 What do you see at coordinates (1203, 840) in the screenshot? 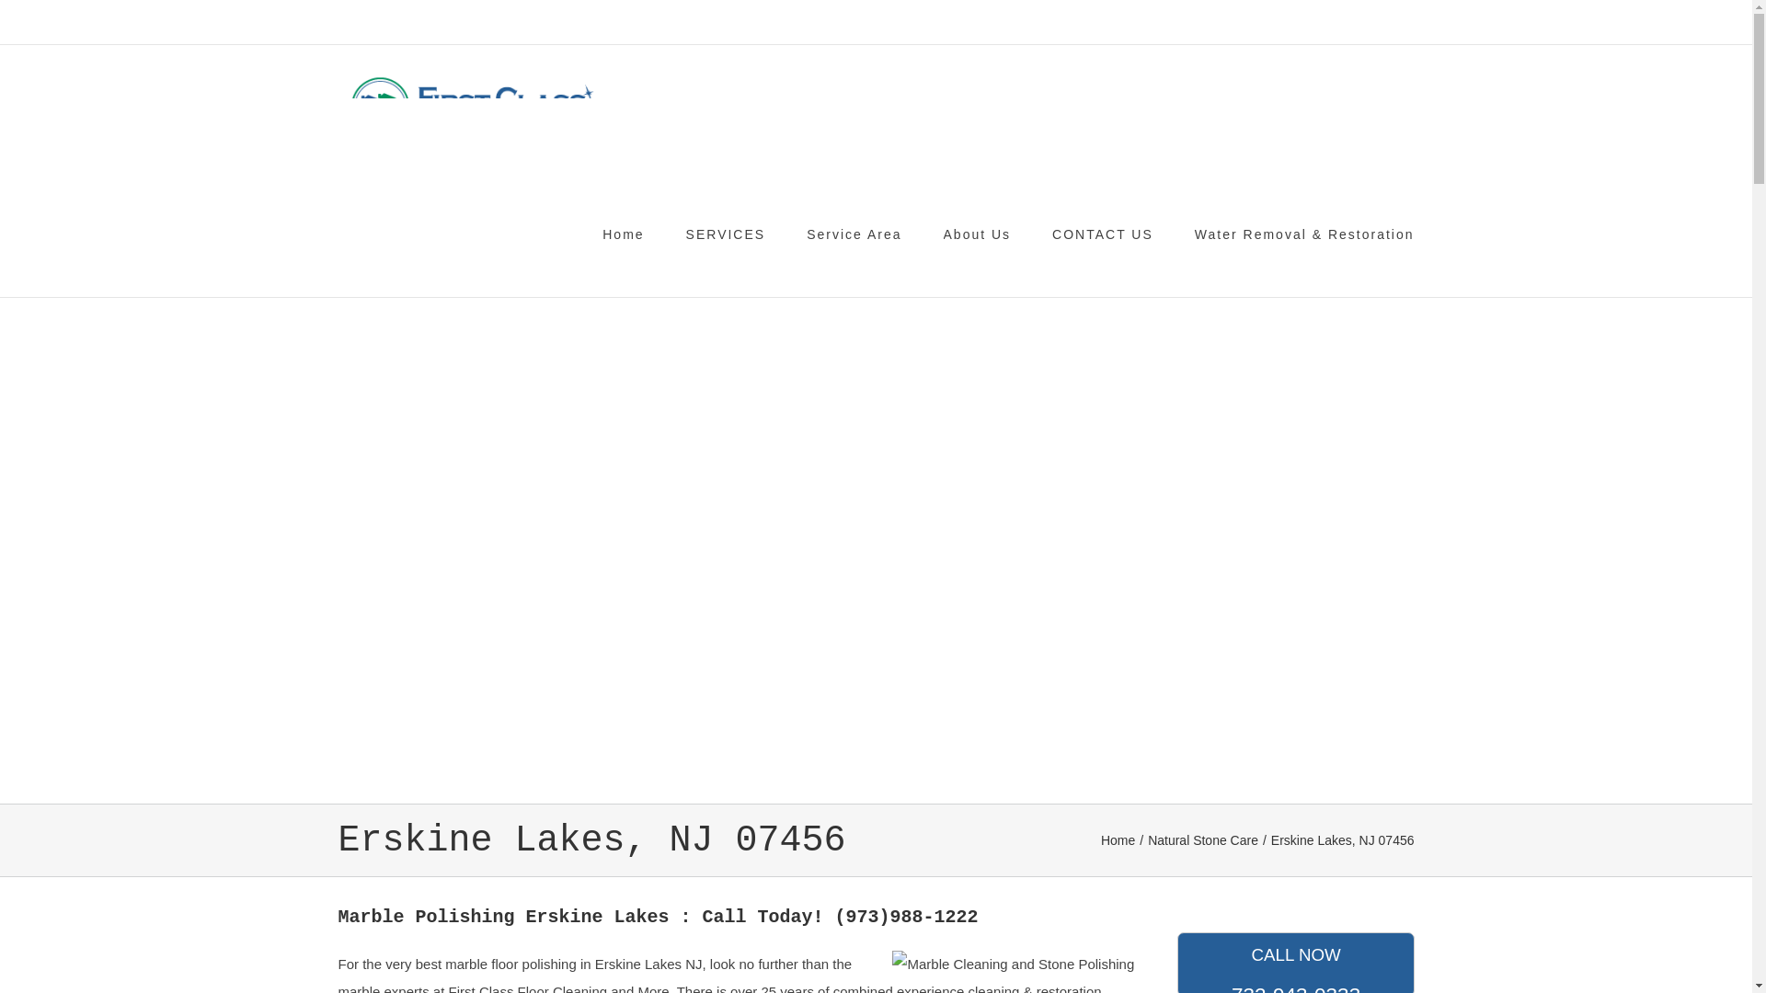
I see `Natural Stone Care` at bounding box center [1203, 840].